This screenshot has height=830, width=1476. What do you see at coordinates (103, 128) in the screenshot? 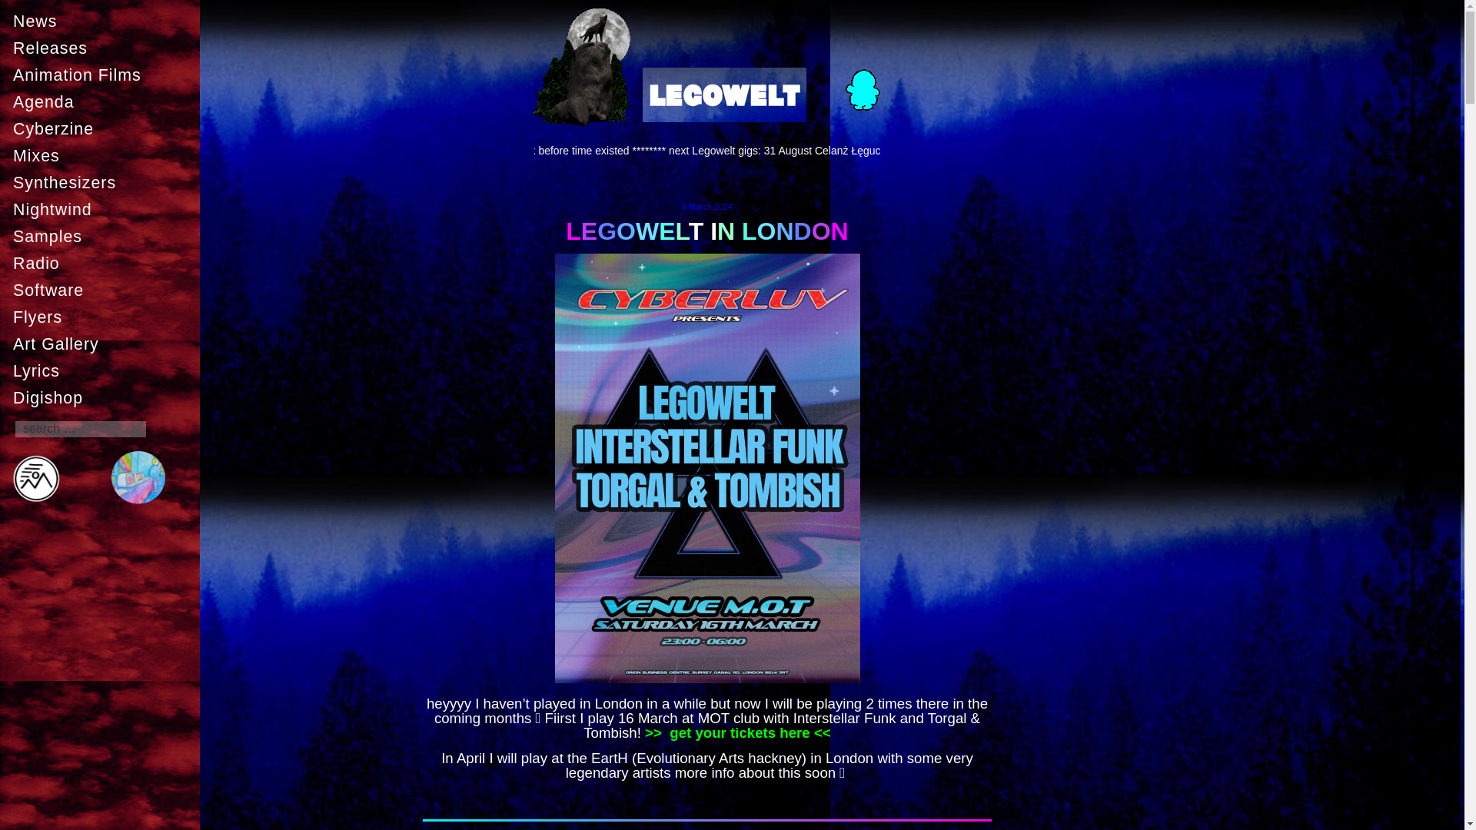
I see `Cyberzine` at bounding box center [103, 128].